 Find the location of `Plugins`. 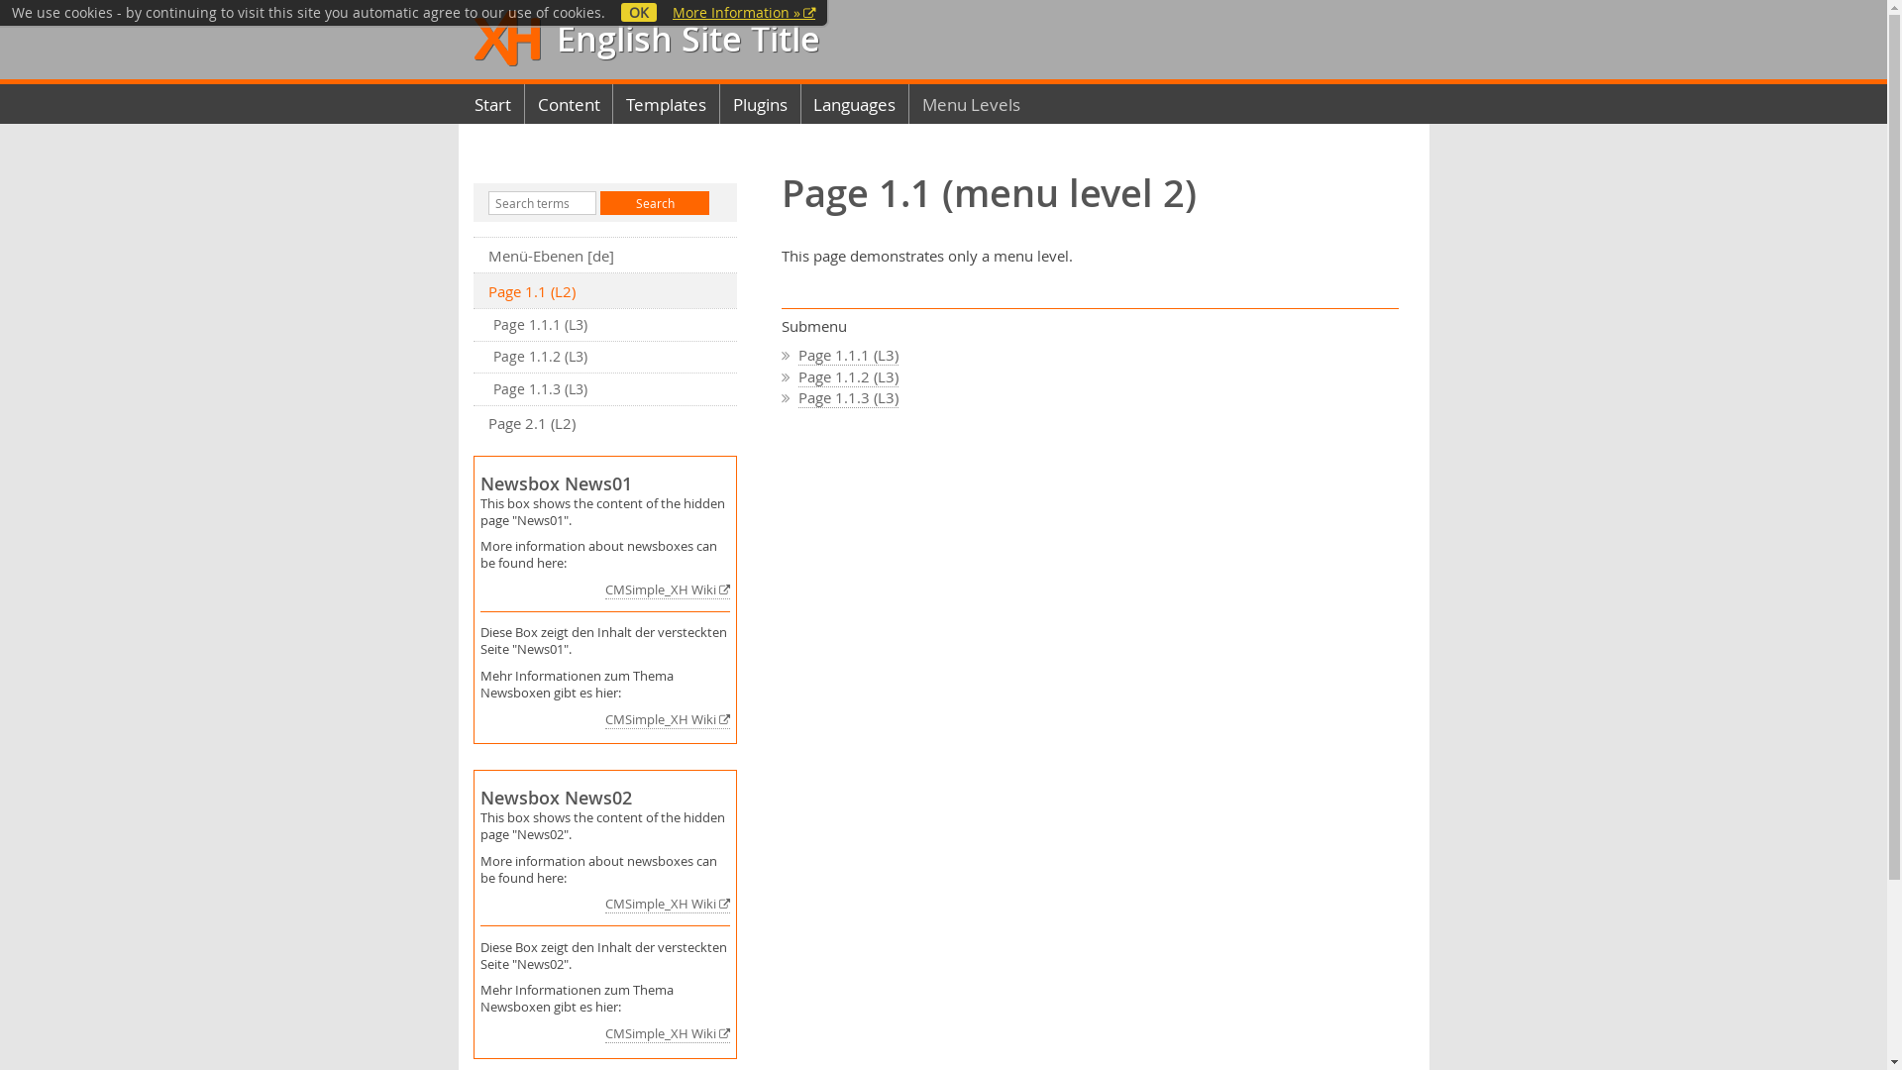

Plugins is located at coordinates (761, 104).